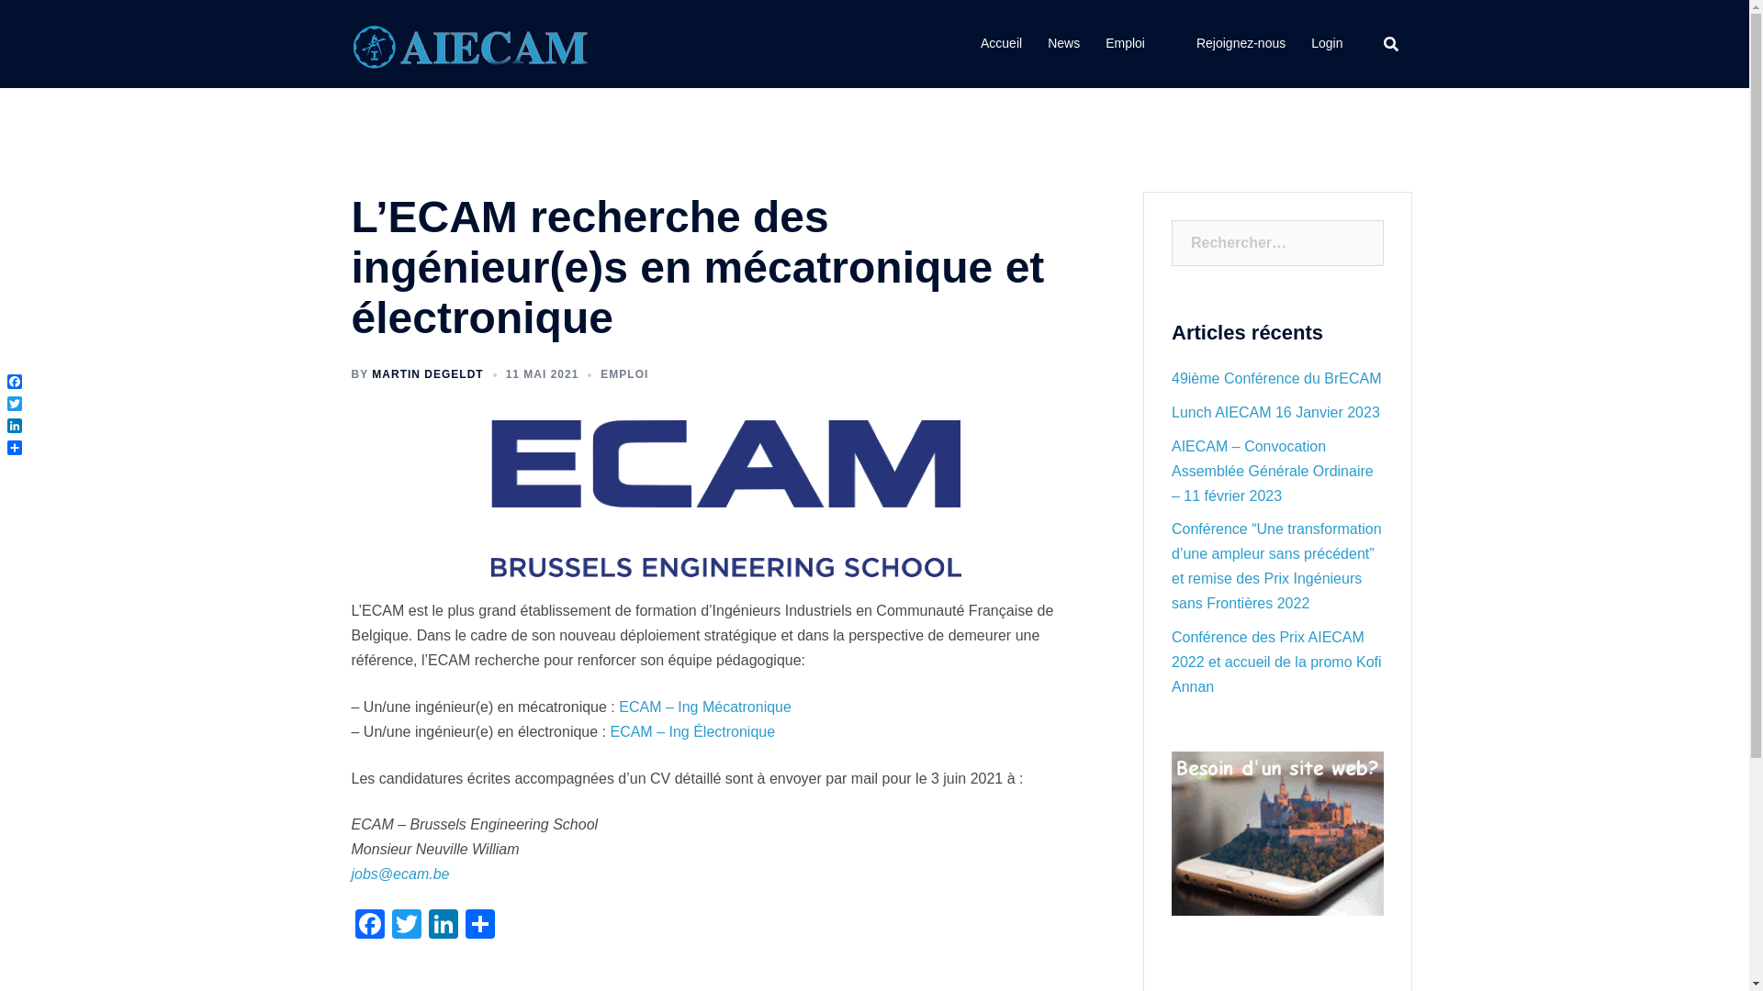 Image resolution: width=1763 pixels, height=991 pixels. What do you see at coordinates (1063, 44) in the screenshot?
I see `News` at bounding box center [1063, 44].